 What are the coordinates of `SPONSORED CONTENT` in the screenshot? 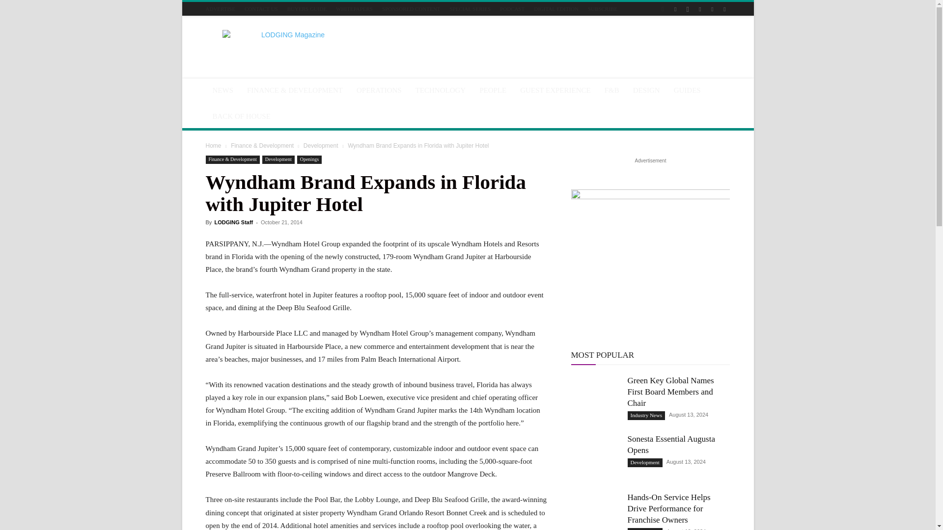 It's located at (411, 8).